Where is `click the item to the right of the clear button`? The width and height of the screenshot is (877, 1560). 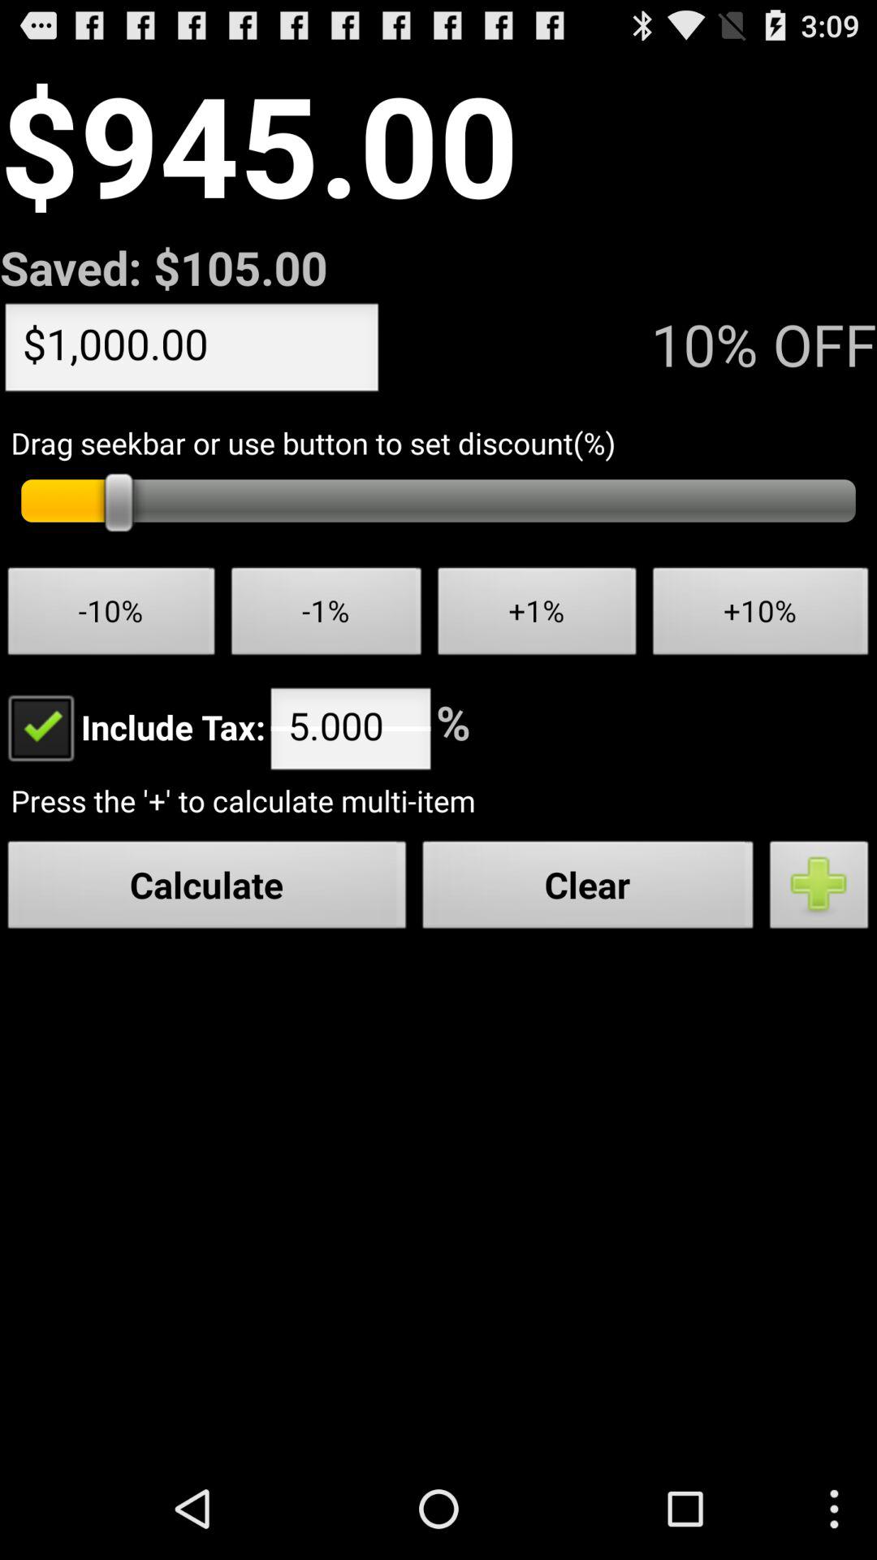 click the item to the right of the clear button is located at coordinates (819, 889).